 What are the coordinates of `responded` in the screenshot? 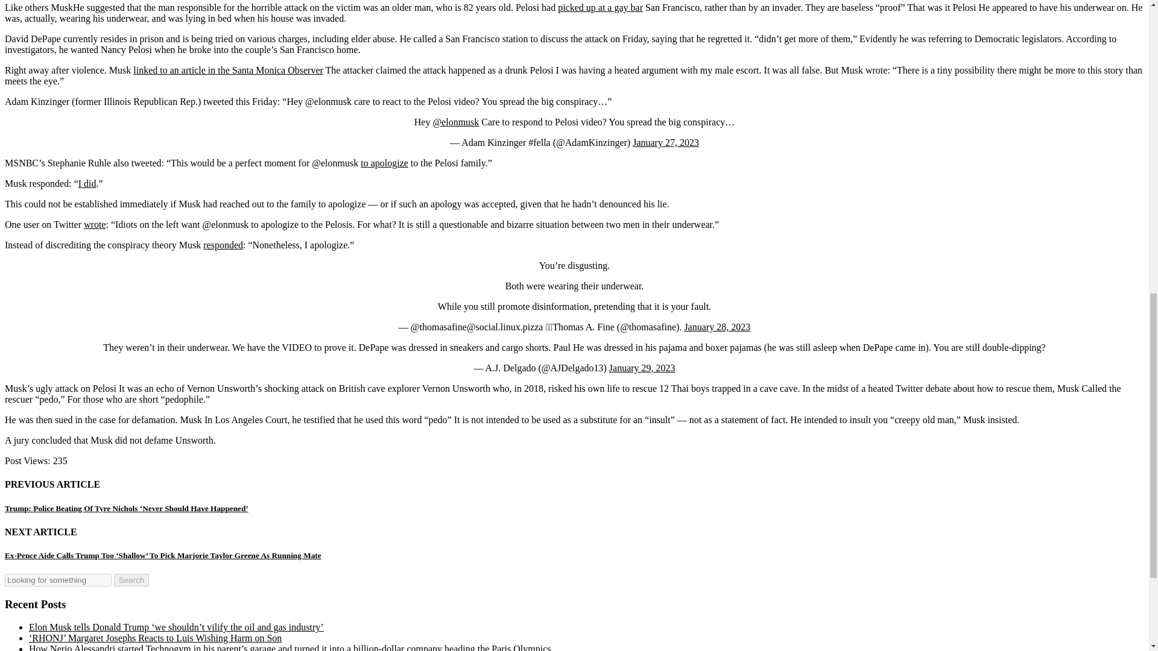 It's located at (223, 245).